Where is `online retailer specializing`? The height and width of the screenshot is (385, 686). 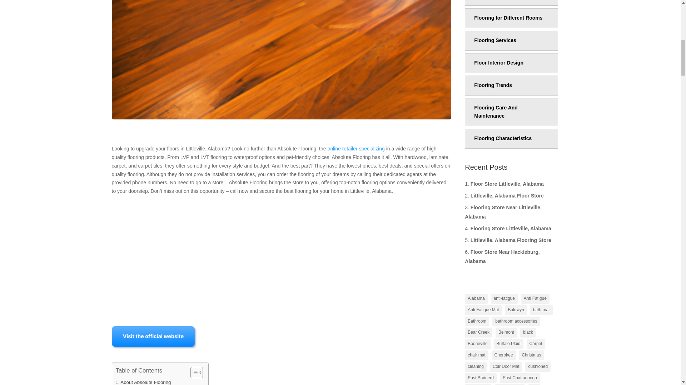 online retailer specializing is located at coordinates (356, 149).